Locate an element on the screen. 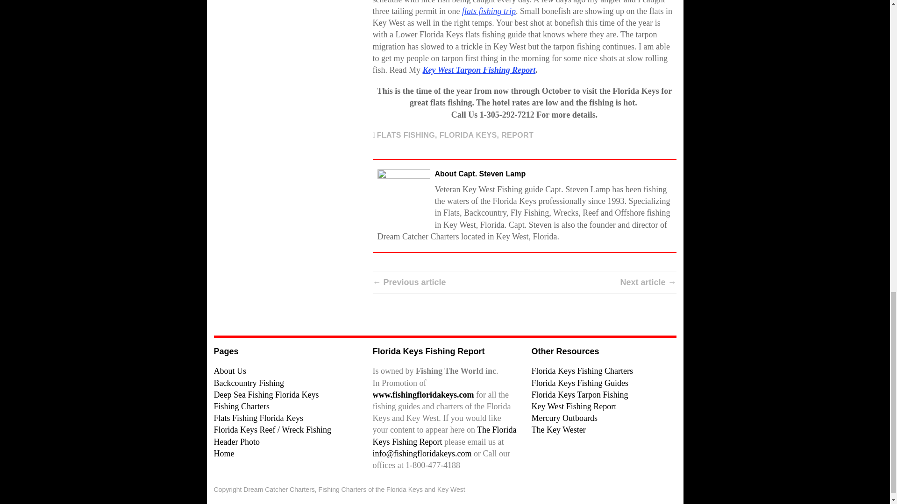  FLORIDA KEYS is located at coordinates (468, 135).